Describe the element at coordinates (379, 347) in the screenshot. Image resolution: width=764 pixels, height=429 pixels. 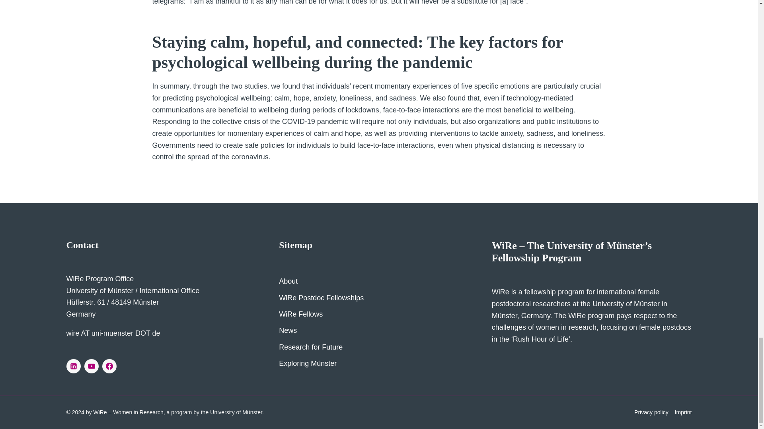
I see `Research for Future` at that location.